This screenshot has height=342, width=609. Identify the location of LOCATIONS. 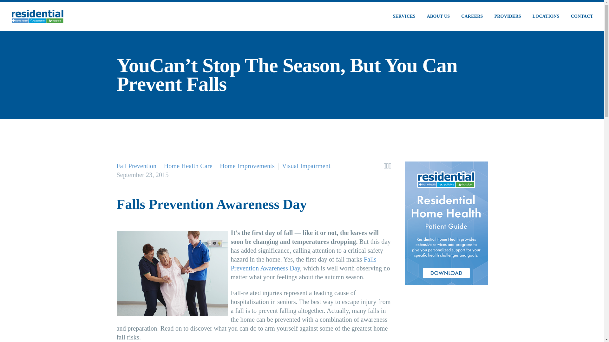
(546, 16).